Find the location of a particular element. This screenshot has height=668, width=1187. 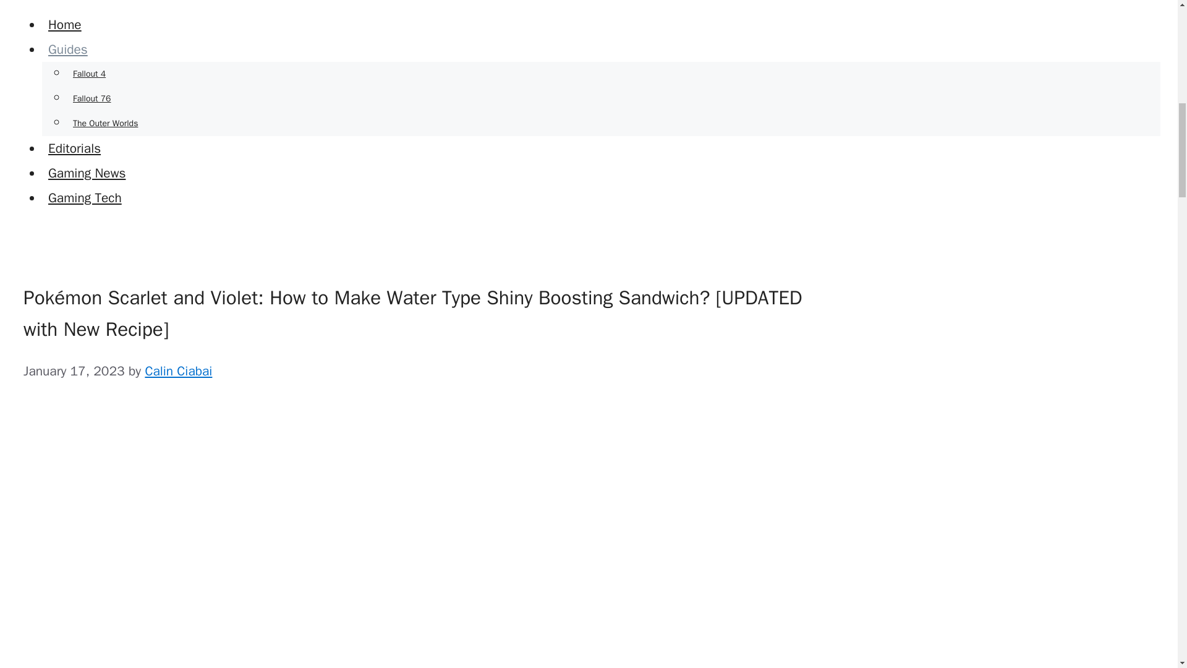

Calin Ciabai is located at coordinates (178, 371).